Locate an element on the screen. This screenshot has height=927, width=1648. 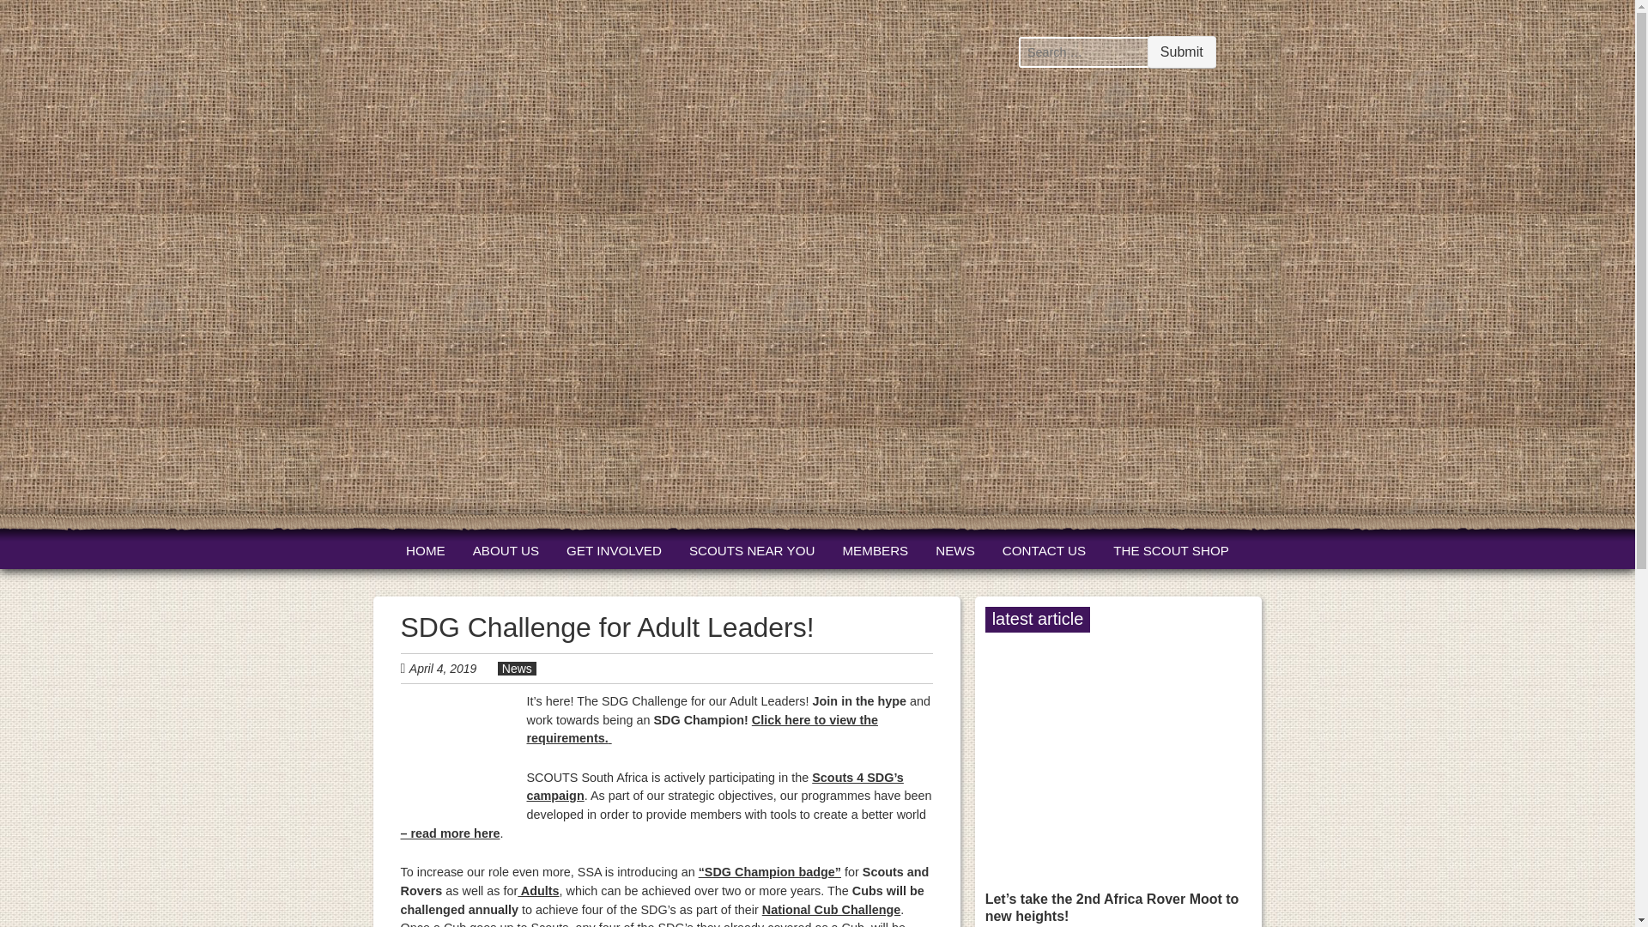
HOME is located at coordinates (425, 551).